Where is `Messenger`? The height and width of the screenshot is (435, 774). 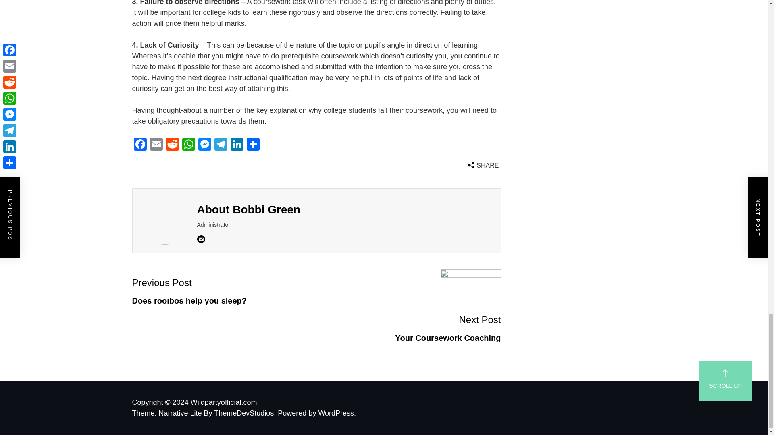
Messenger is located at coordinates (205, 145).